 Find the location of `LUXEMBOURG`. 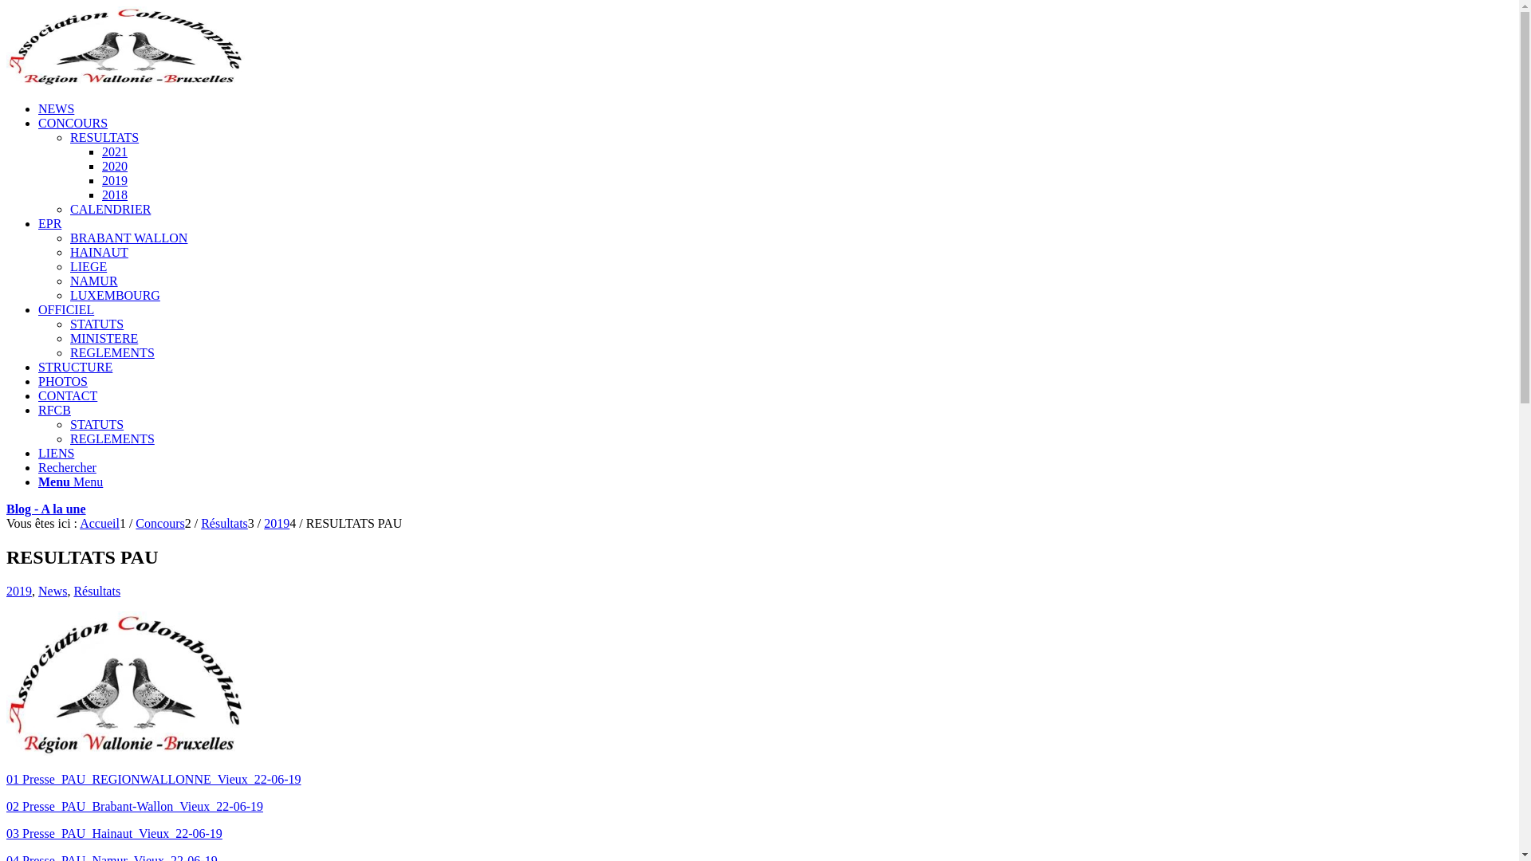

LUXEMBOURG is located at coordinates (115, 295).